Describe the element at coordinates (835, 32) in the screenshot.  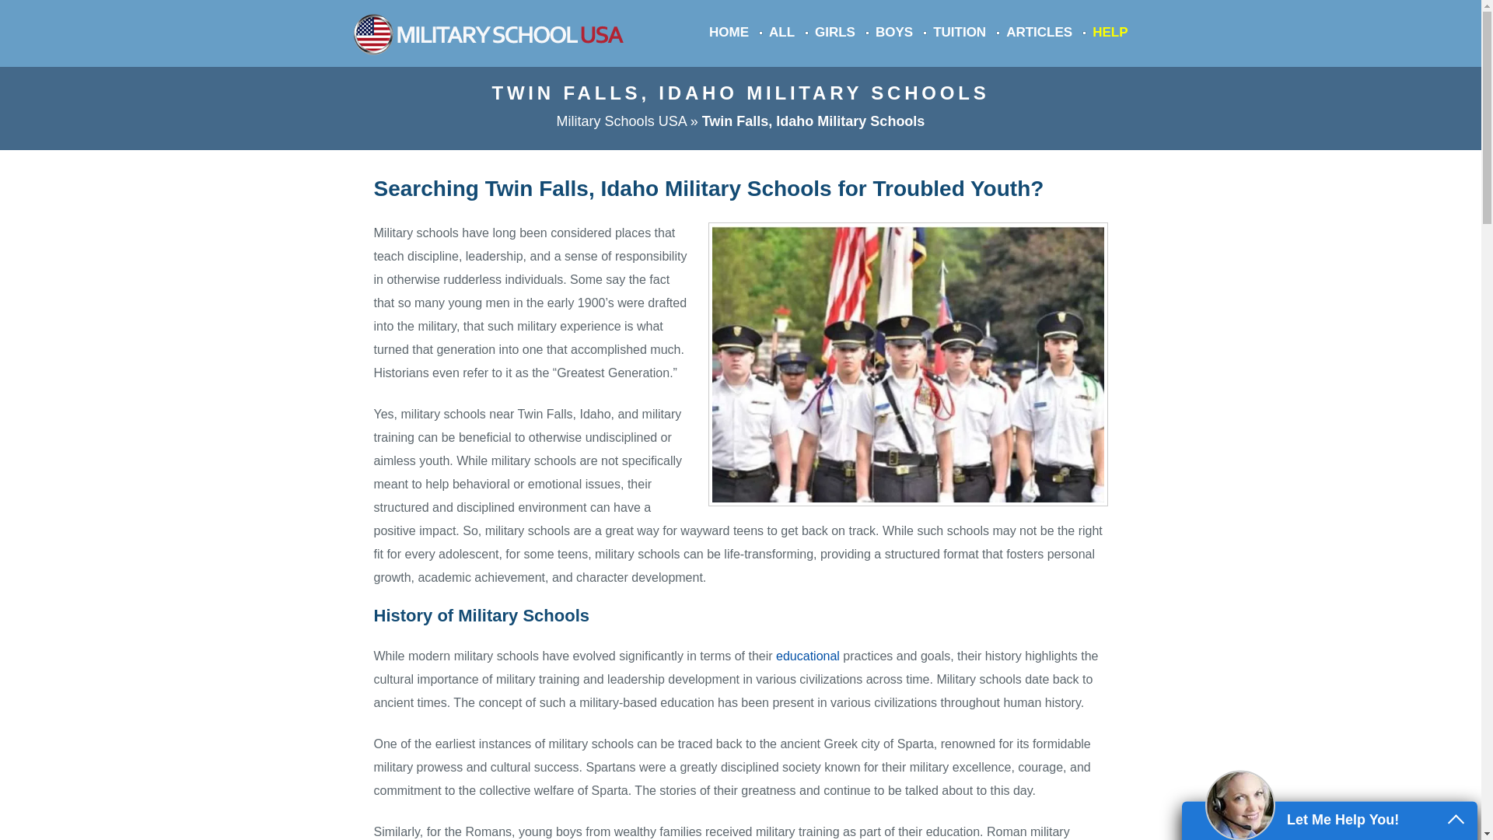
I see `GIRLS` at that location.